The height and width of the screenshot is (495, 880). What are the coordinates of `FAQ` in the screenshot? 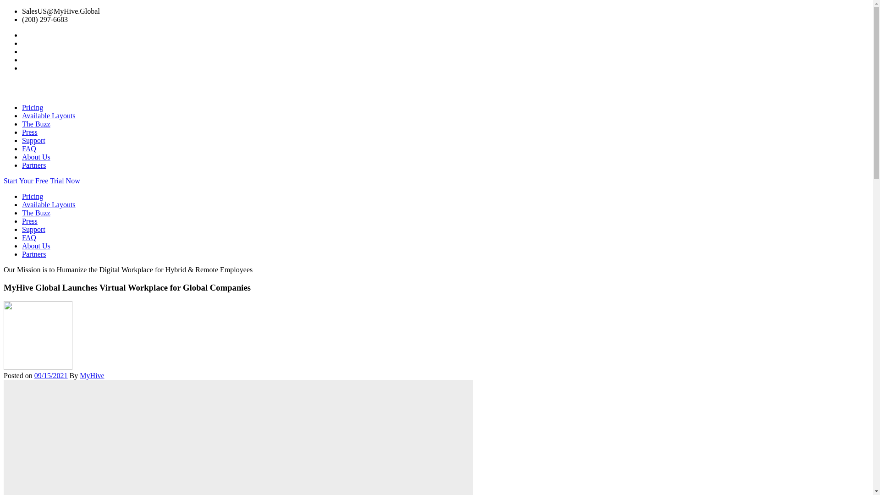 It's located at (29, 148).